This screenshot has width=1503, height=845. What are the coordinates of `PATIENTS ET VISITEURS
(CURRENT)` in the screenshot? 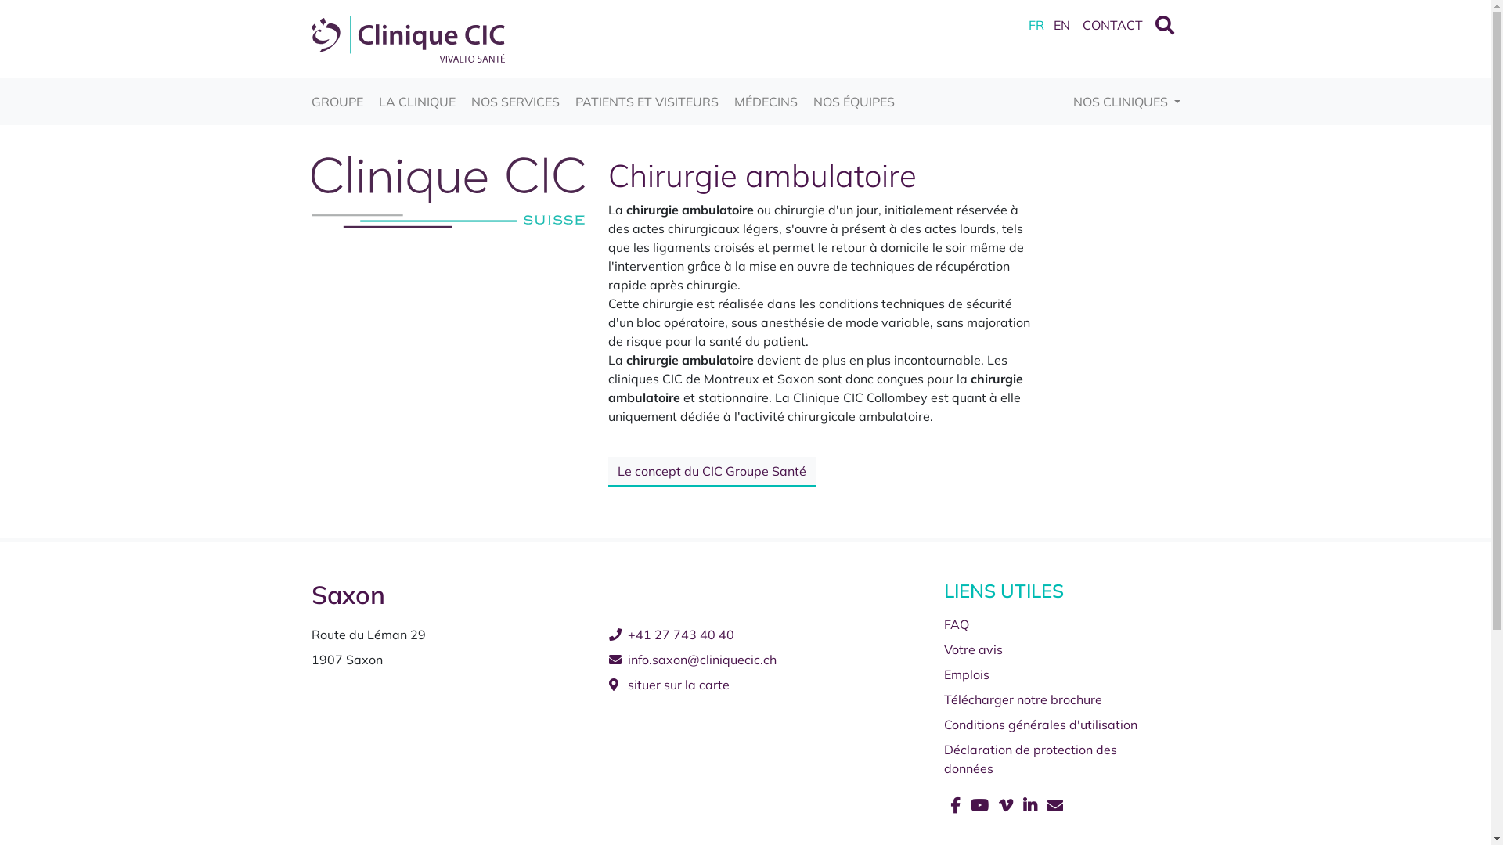 It's located at (647, 102).